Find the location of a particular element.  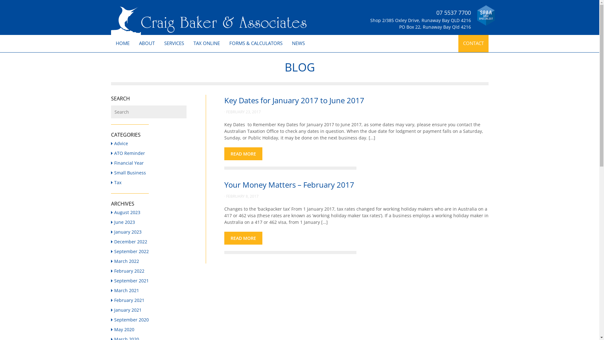

Advice is located at coordinates (120, 144).